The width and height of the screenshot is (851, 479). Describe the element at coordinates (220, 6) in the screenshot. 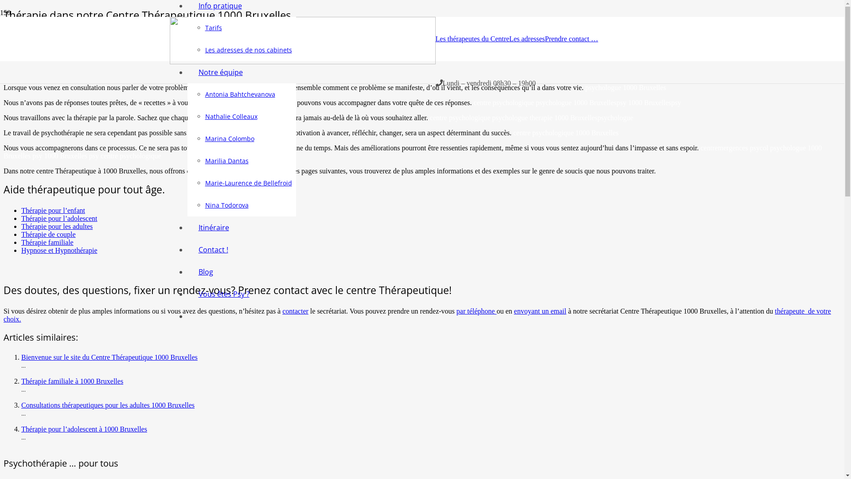

I see `Info pratique` at that location.